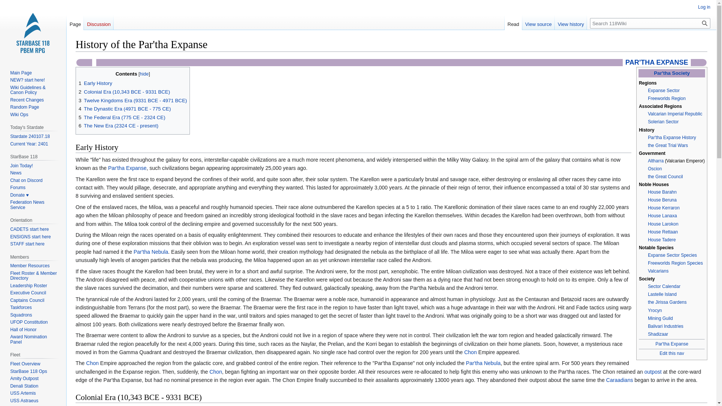 This screenshot has width=722, height=406. Describe the element at coordinates (662, 294) in the screenshot. I see `Lastelle Island` at that location.